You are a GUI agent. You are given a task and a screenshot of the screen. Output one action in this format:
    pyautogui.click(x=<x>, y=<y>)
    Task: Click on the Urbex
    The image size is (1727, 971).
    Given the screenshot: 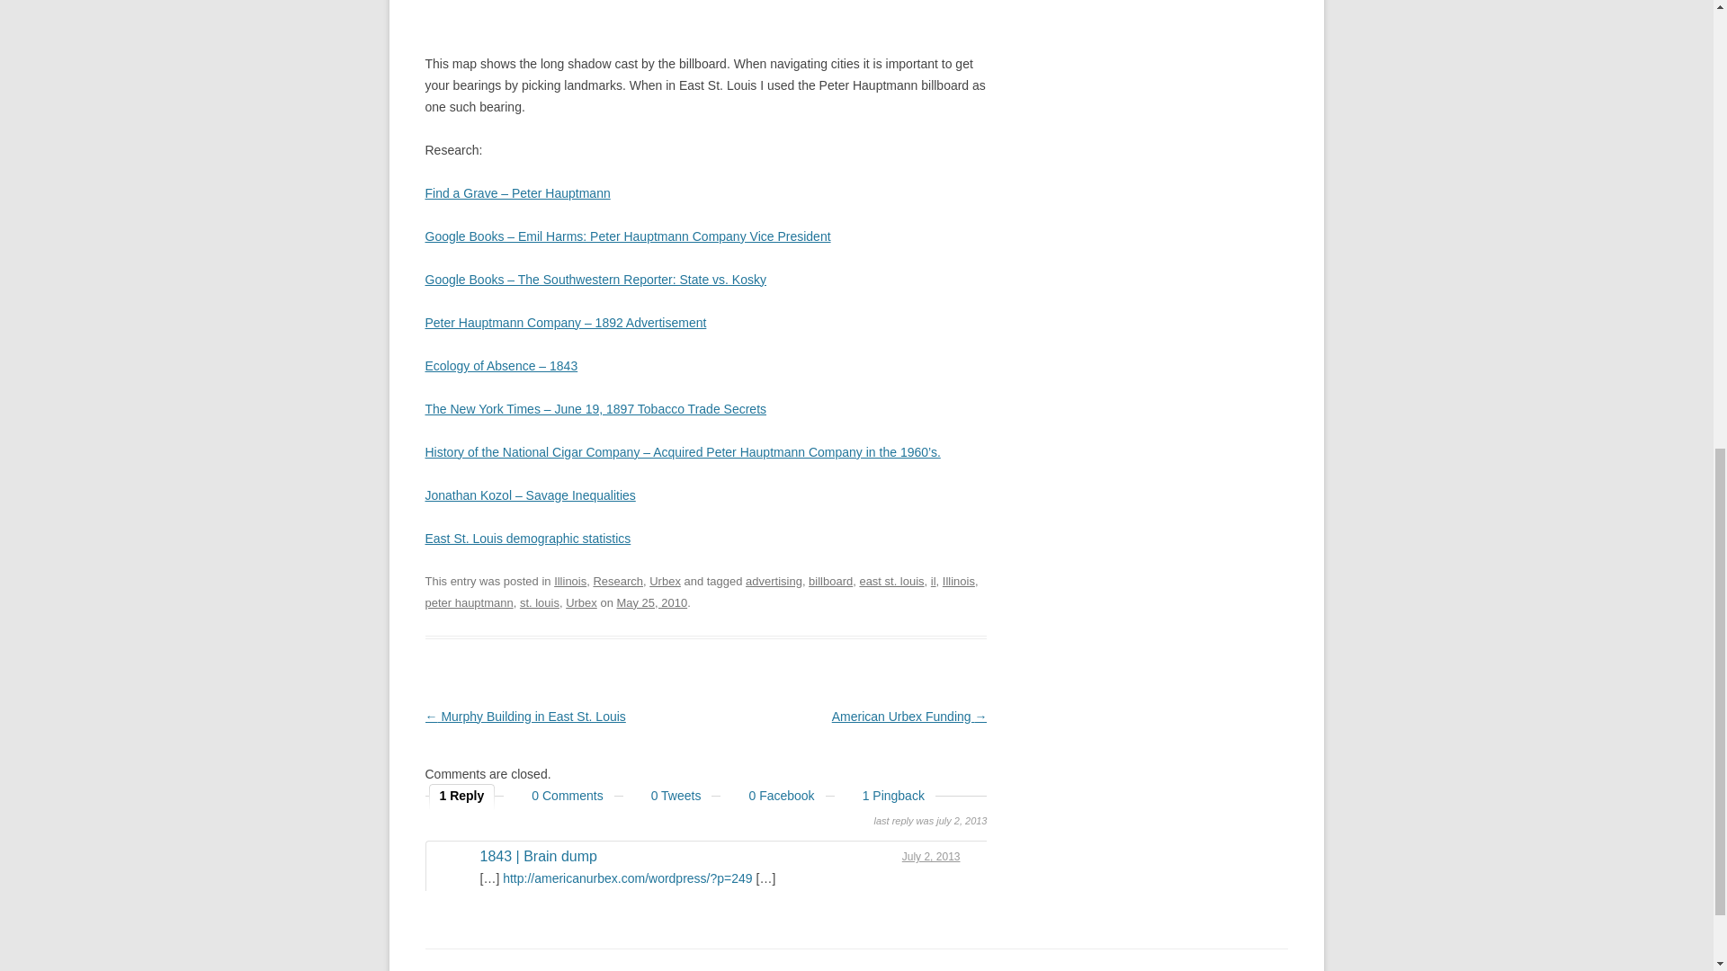 What is the action you would take?
    pyautogui.click(x=664, y=581)
    